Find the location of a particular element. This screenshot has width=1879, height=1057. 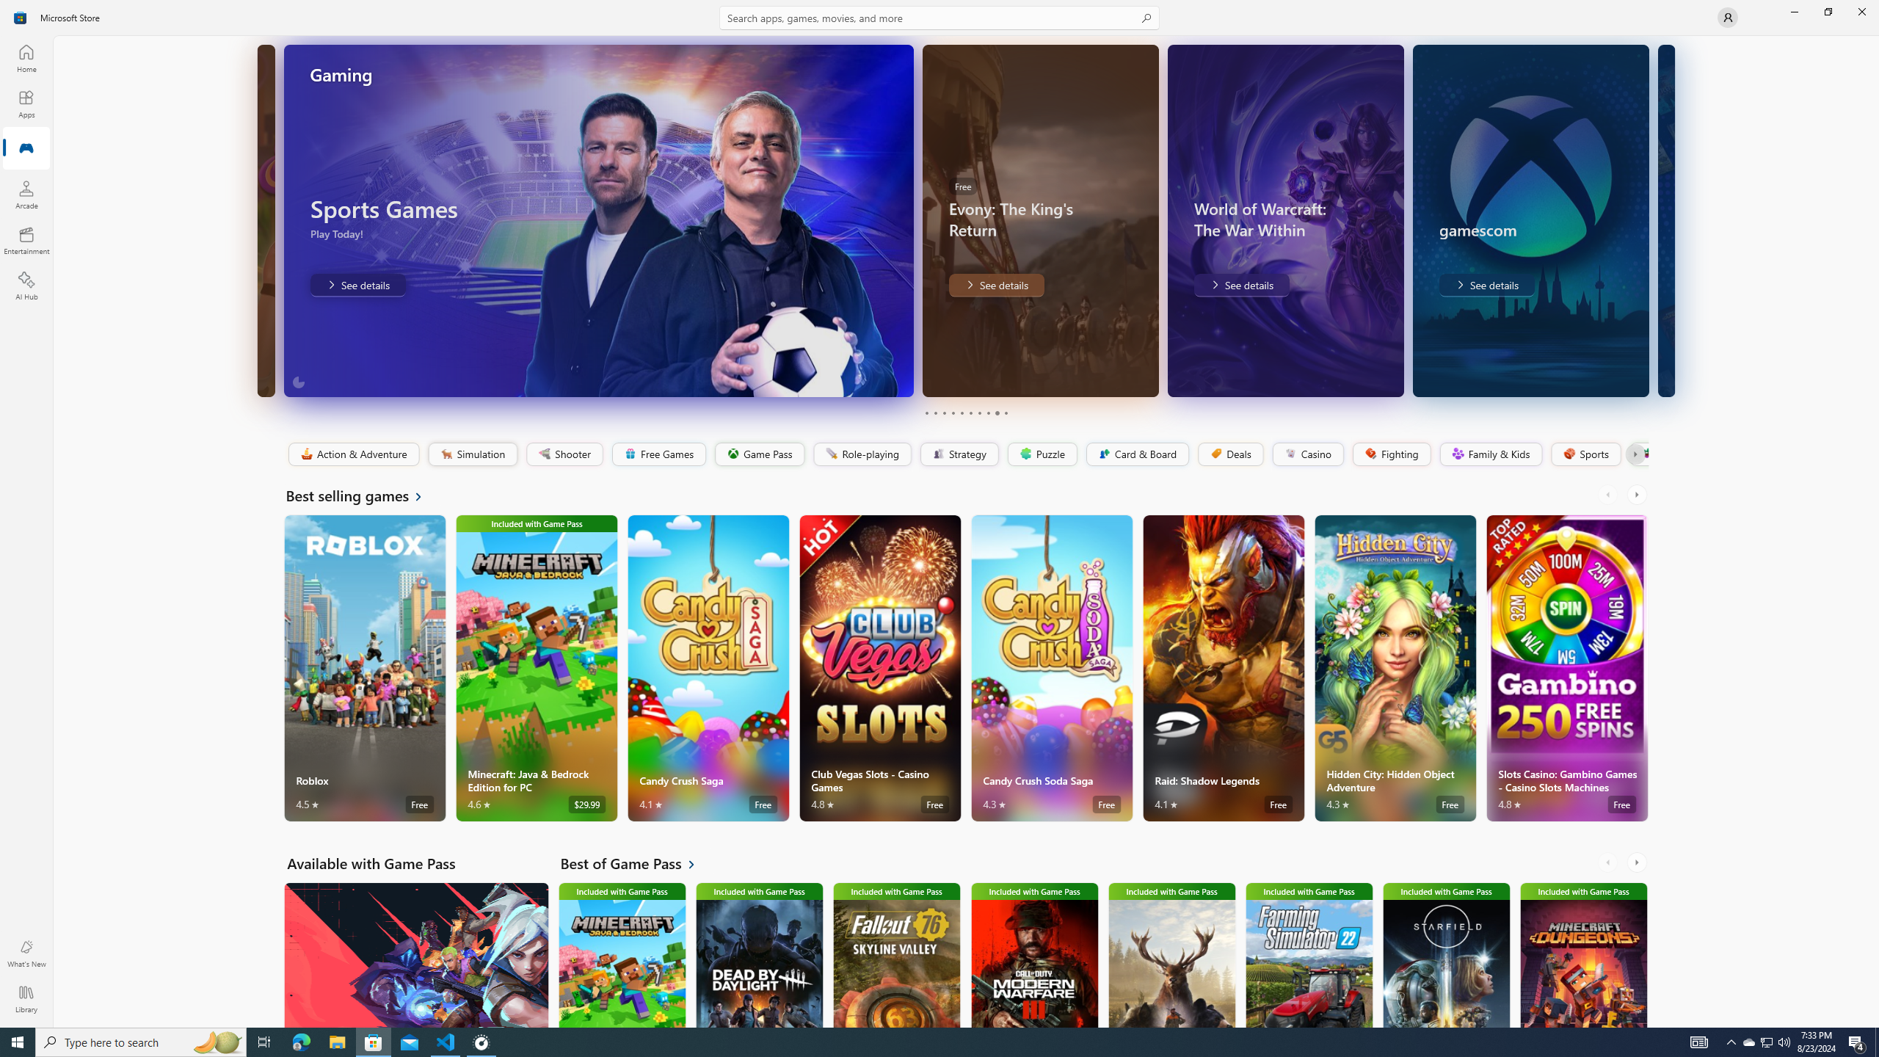

Card & Board is located at coordinates (1136, 454).